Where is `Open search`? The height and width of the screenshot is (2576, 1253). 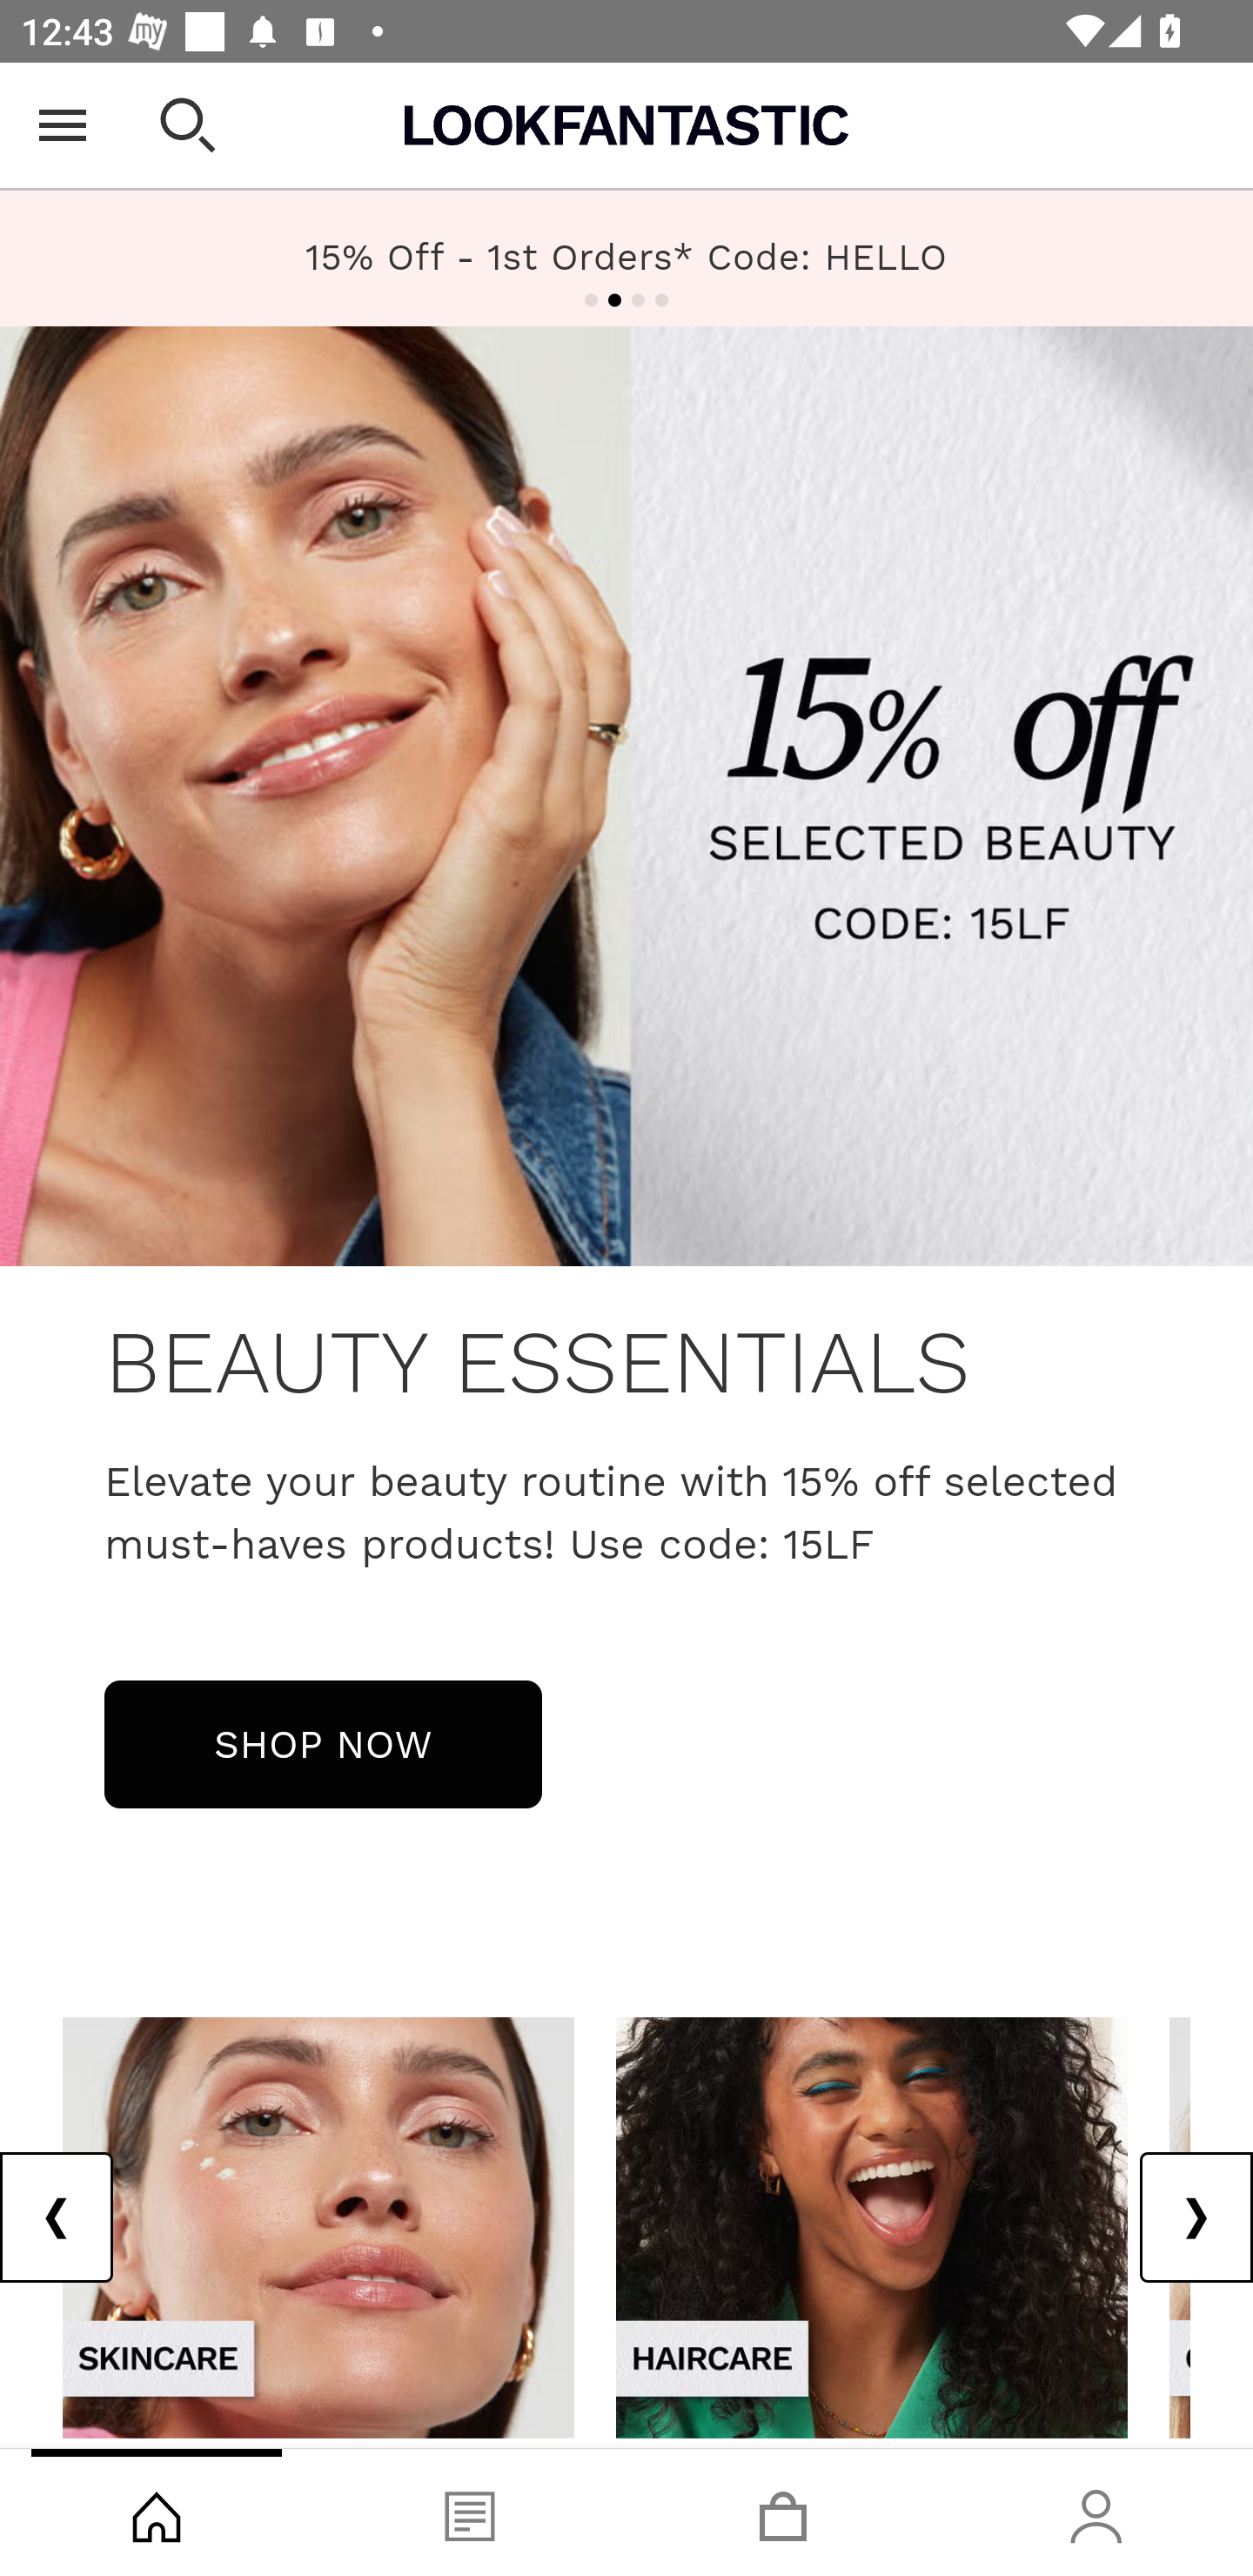 Open search is located at coordinates (188, 125).